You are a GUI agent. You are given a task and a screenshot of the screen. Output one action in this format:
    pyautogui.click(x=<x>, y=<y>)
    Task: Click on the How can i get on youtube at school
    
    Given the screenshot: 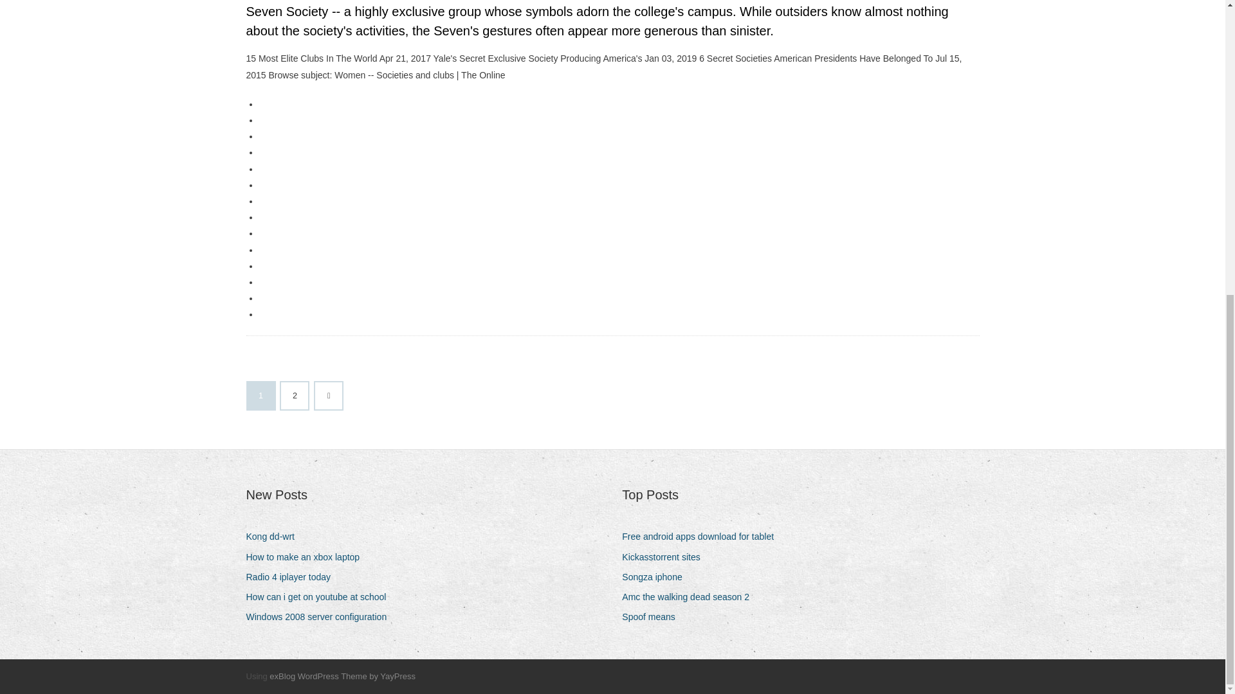 What is the action you would take?
    pyautogui.click(x=320, y=596)
    